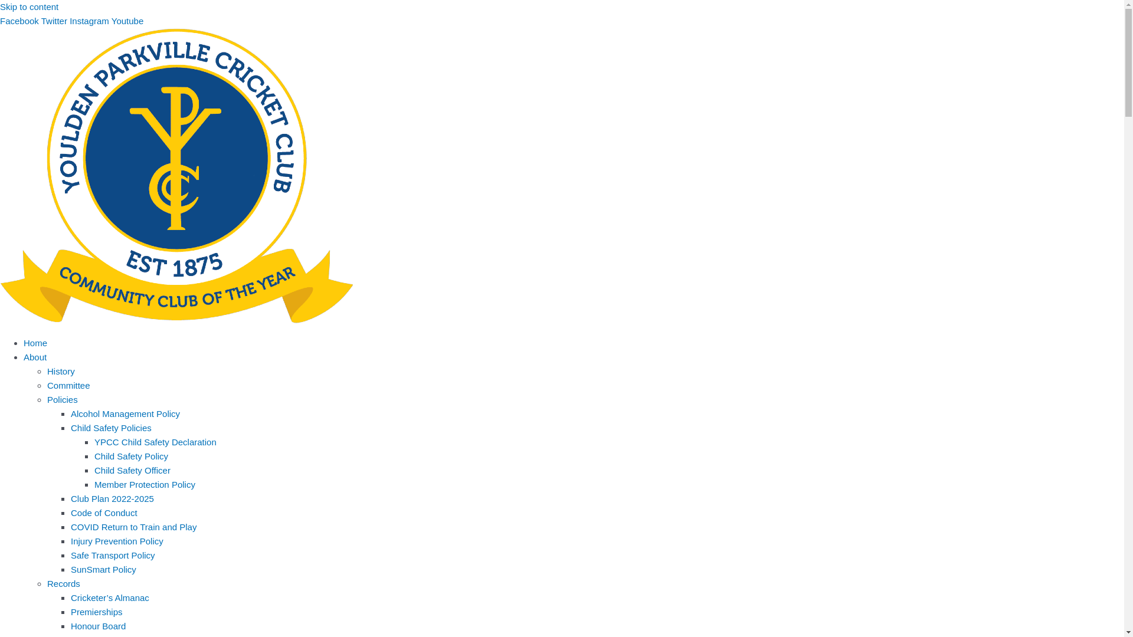  What do you see at coordinates (55, 21) in the screenshot?
I see `Twitter` at bounding box center [55, 21].